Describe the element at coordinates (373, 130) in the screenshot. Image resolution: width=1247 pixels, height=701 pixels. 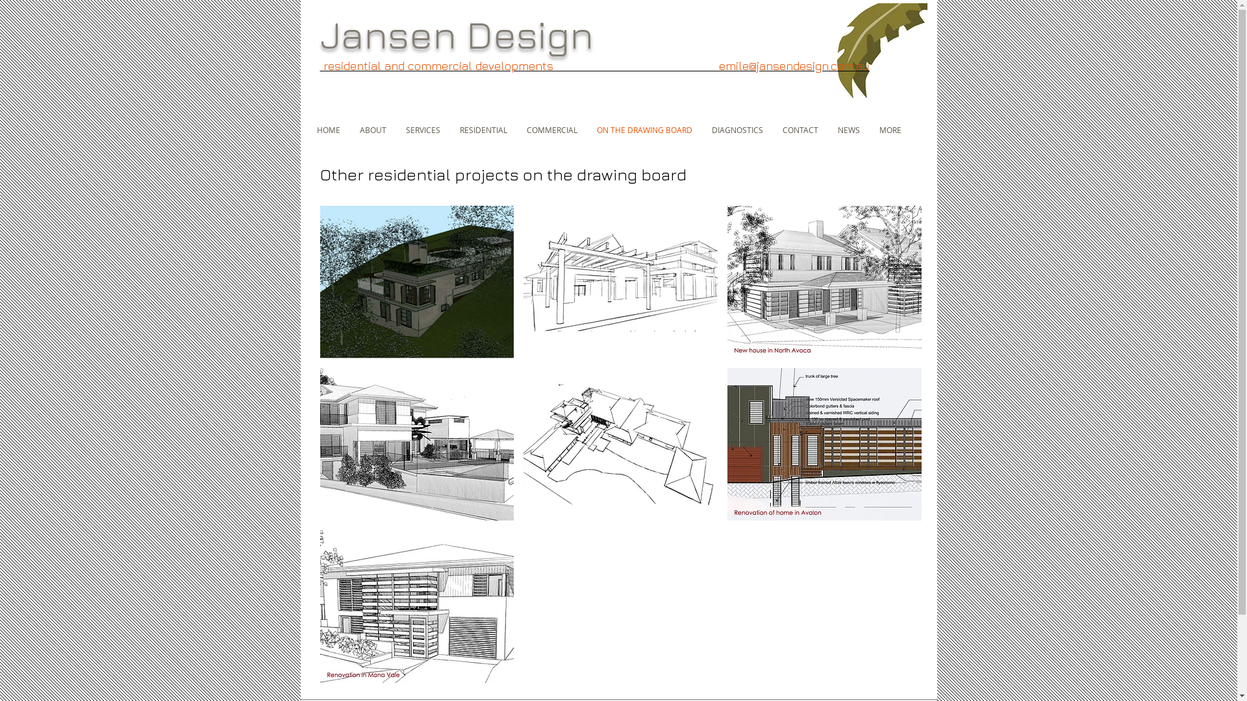
I see `ABOUT` at that location.